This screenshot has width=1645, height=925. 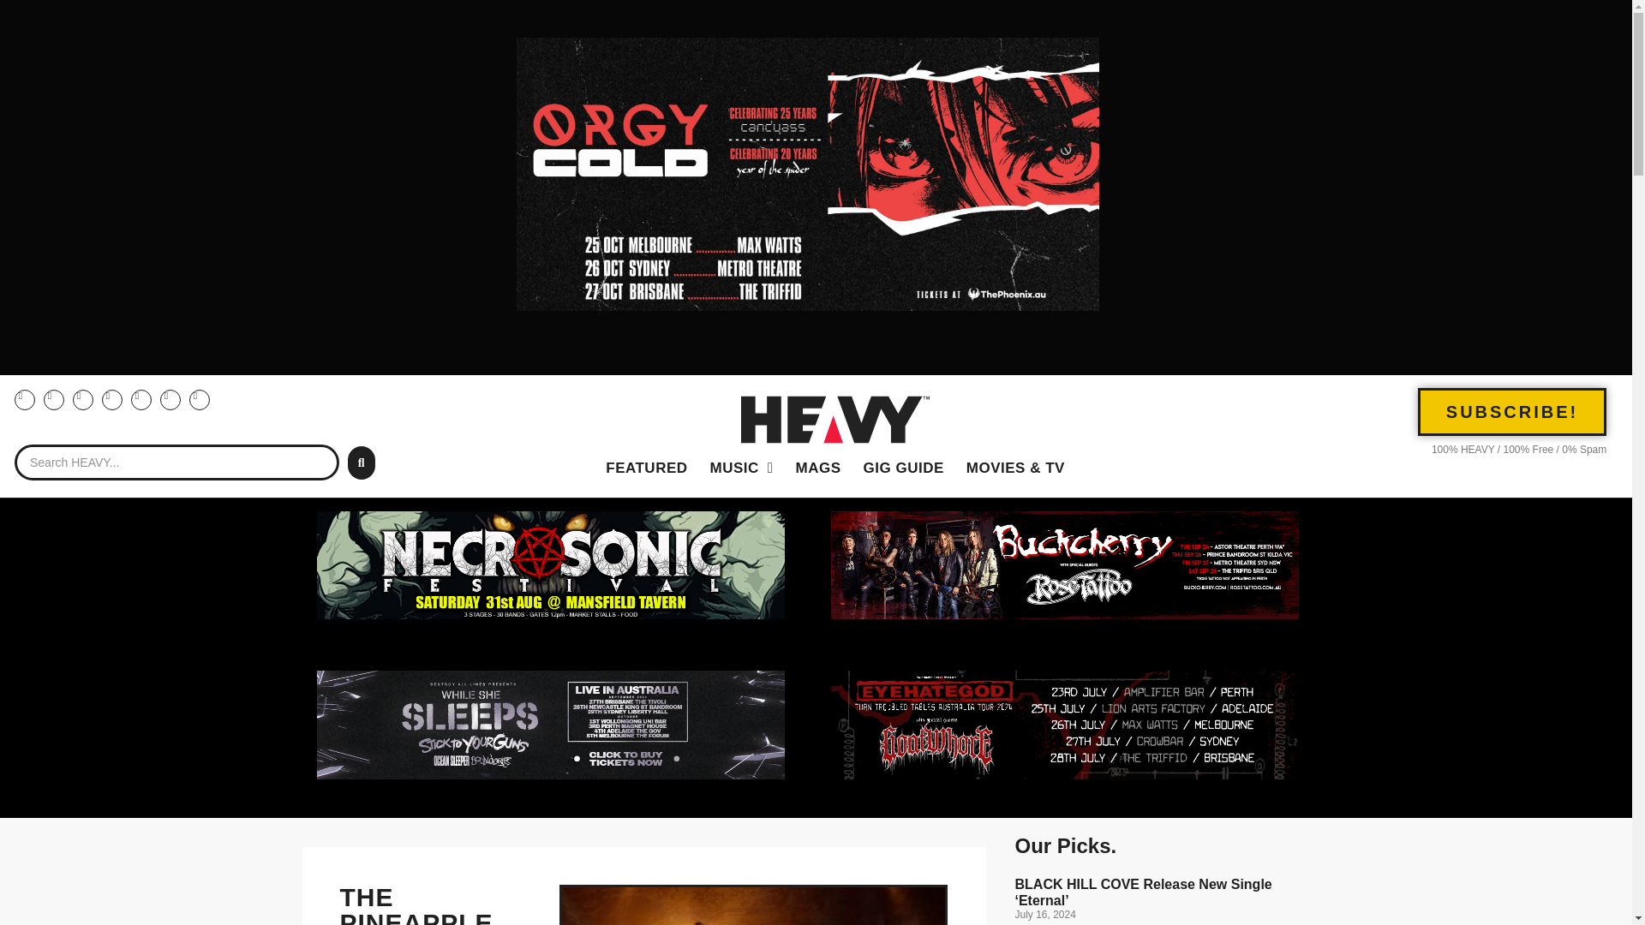 I want to click on MUSIC, so click(x=742, y=468).